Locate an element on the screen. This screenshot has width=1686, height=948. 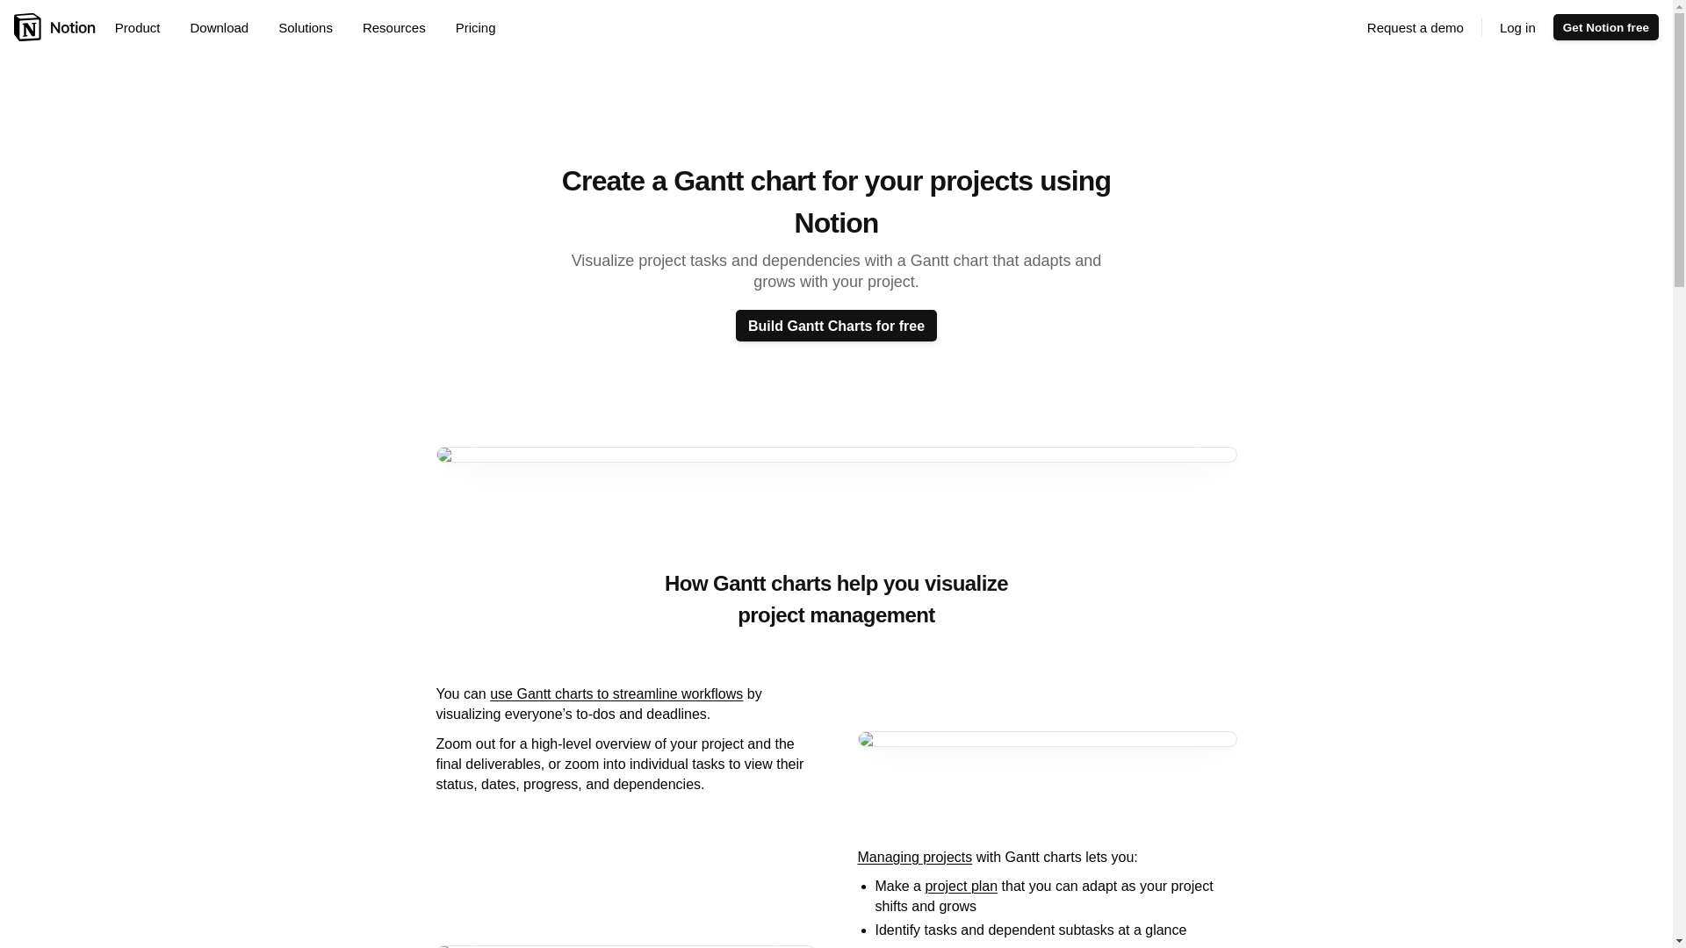
Download is located at coordinates (225, 27).